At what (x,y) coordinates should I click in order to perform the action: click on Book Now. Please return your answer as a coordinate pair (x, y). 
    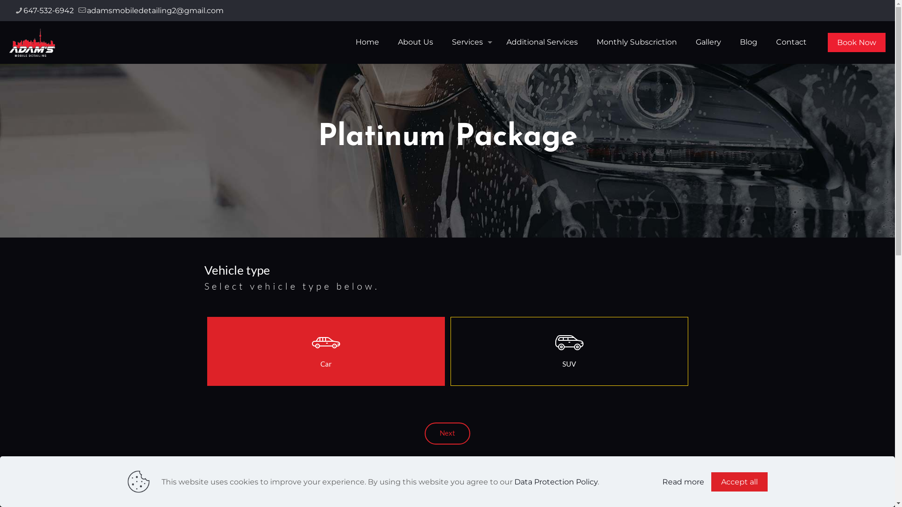
    Looking at the image, I should click on (857, 42).